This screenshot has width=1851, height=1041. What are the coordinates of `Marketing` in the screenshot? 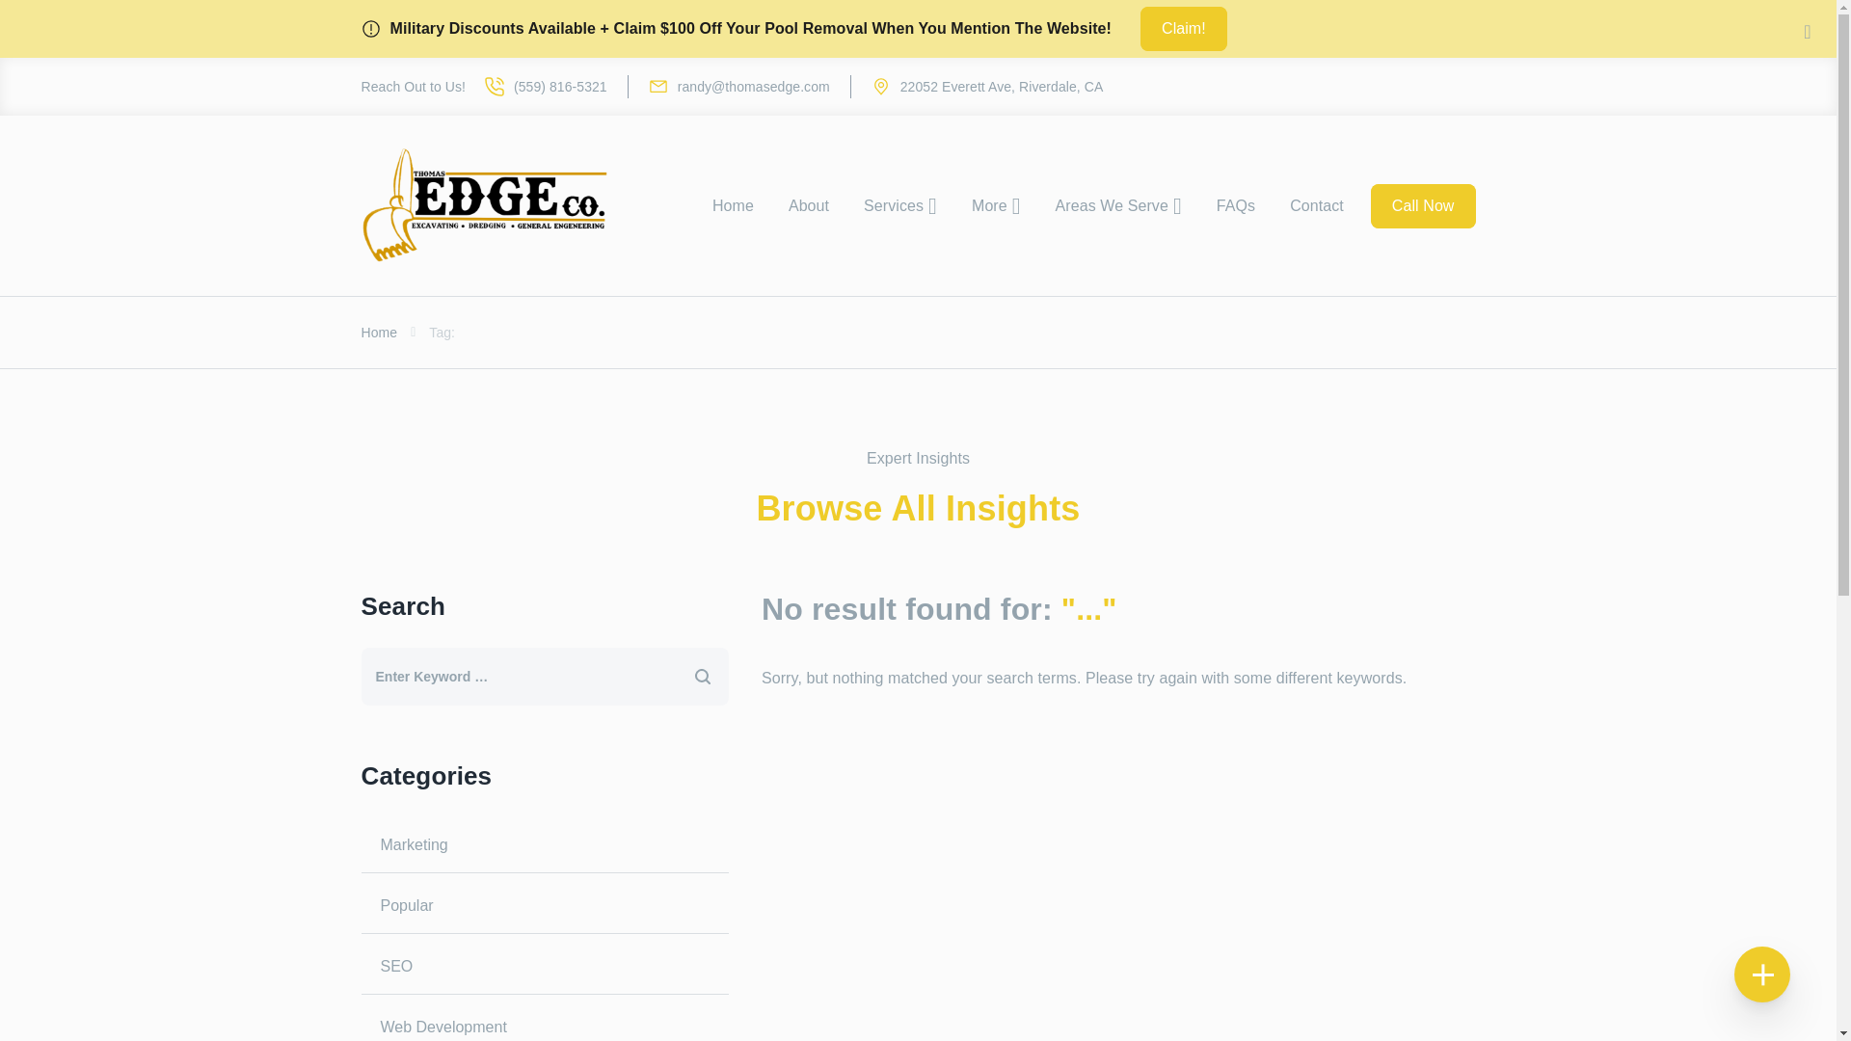 It's located at (544, 844).